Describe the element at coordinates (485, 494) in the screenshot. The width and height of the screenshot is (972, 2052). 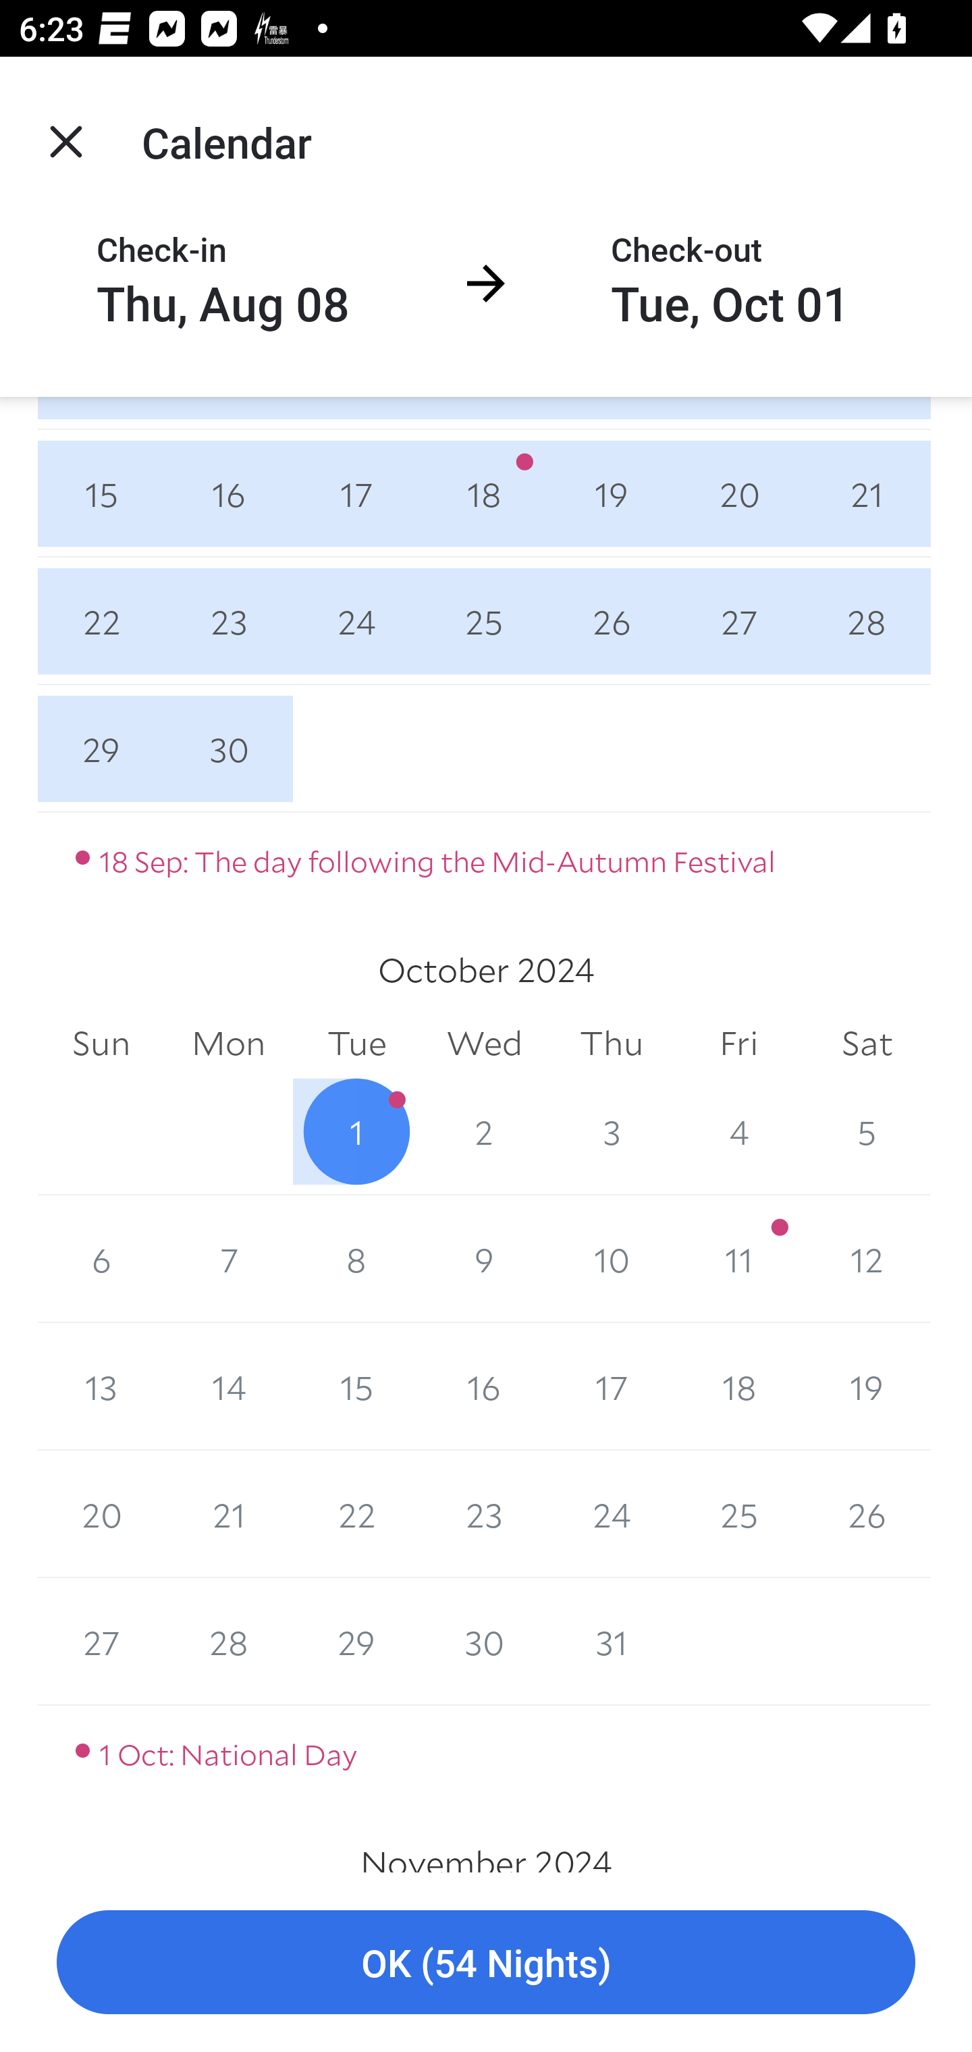
I see `18 18 September 2024` at that location.